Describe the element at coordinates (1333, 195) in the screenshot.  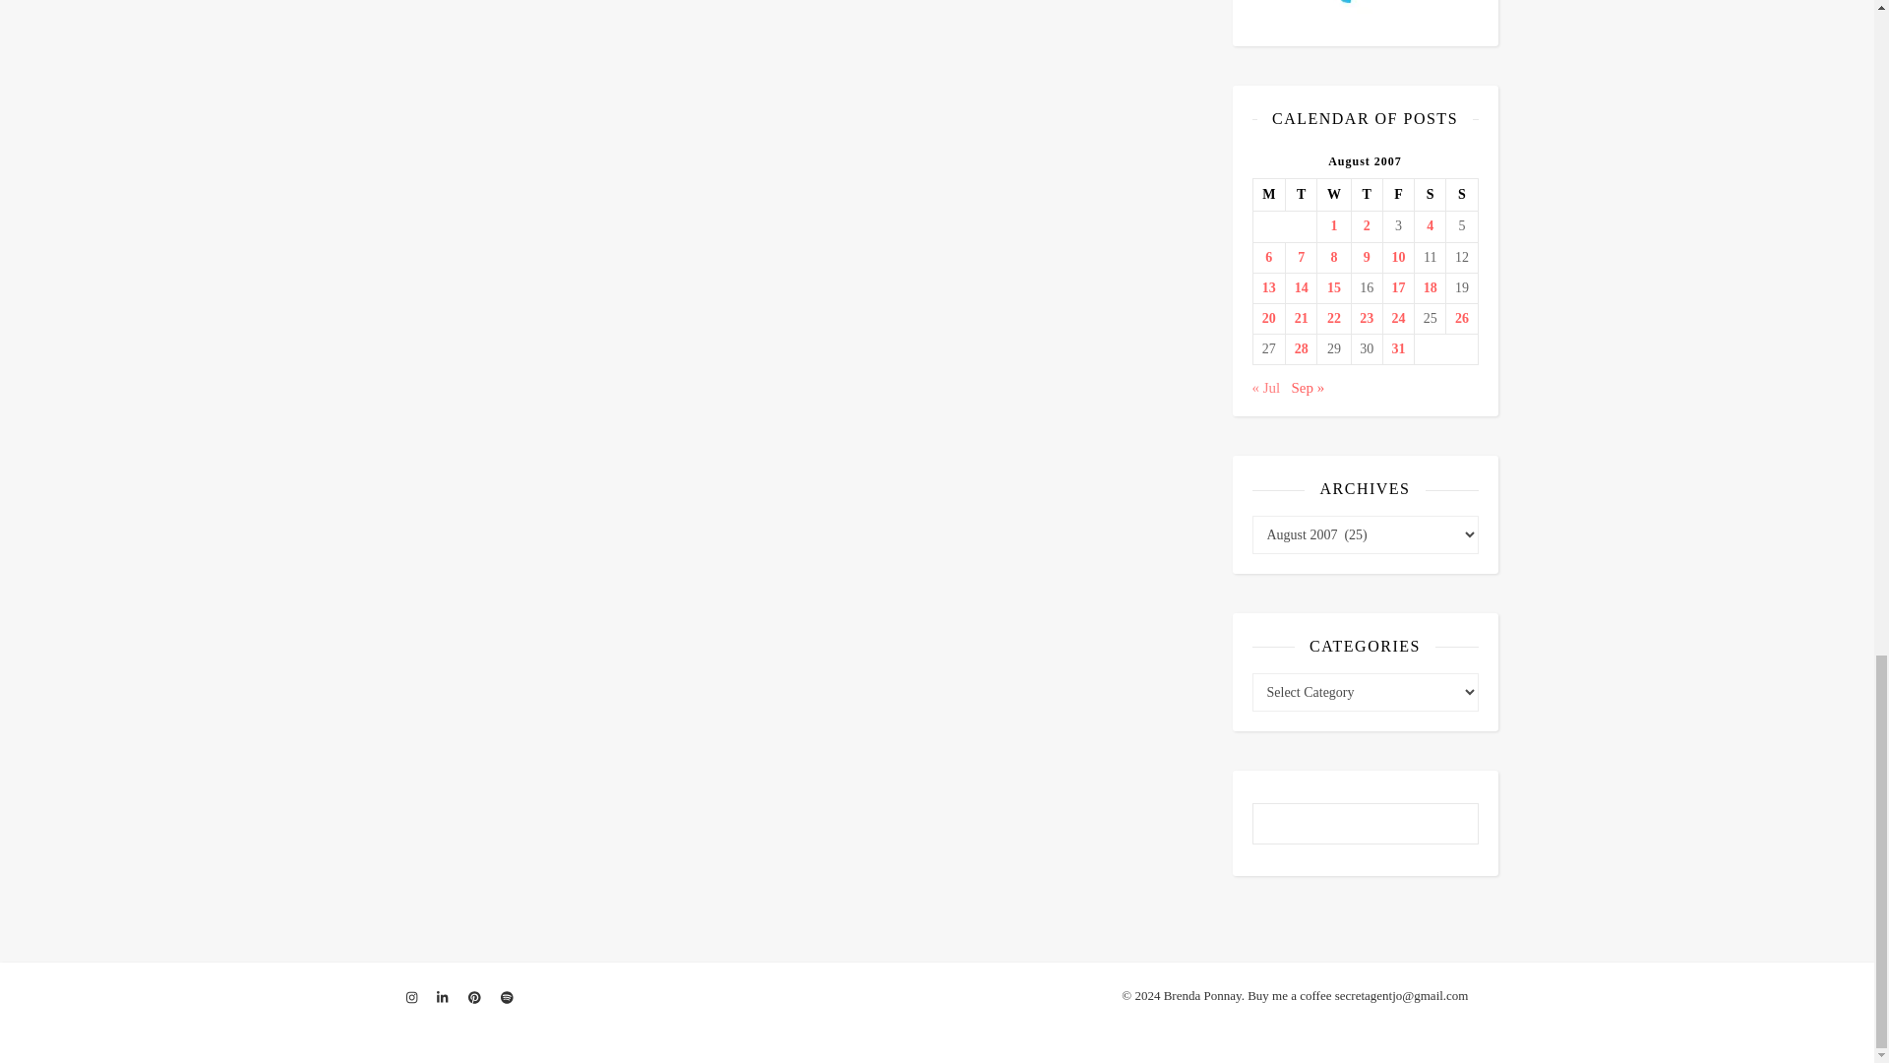
I see `Wednesday` at that location.